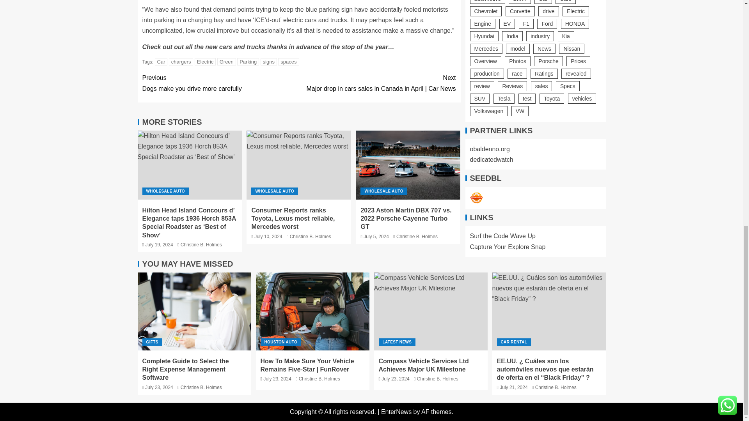  Describe the element at coordinates (181, 62) in the screenshot. I see `chargers` at that location.